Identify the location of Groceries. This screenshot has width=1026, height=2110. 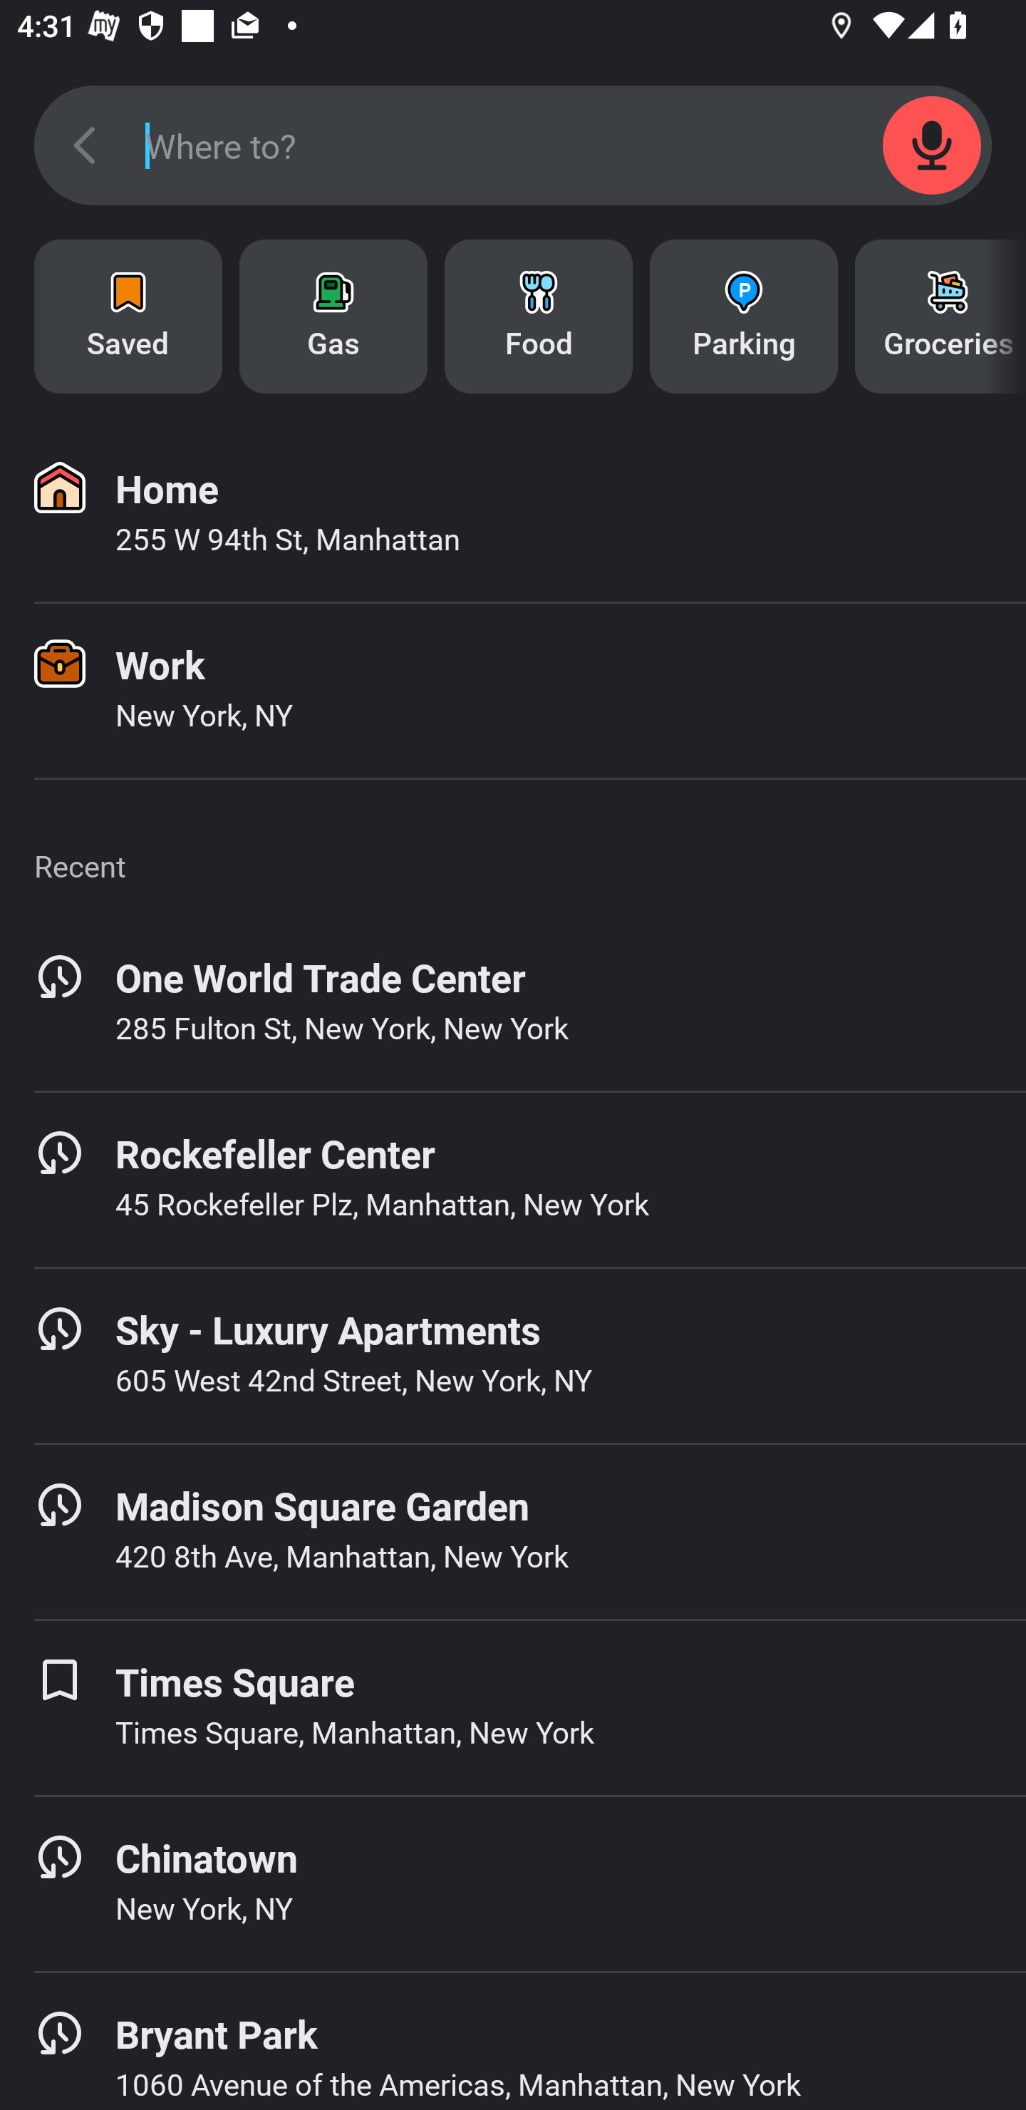
(940, 316).